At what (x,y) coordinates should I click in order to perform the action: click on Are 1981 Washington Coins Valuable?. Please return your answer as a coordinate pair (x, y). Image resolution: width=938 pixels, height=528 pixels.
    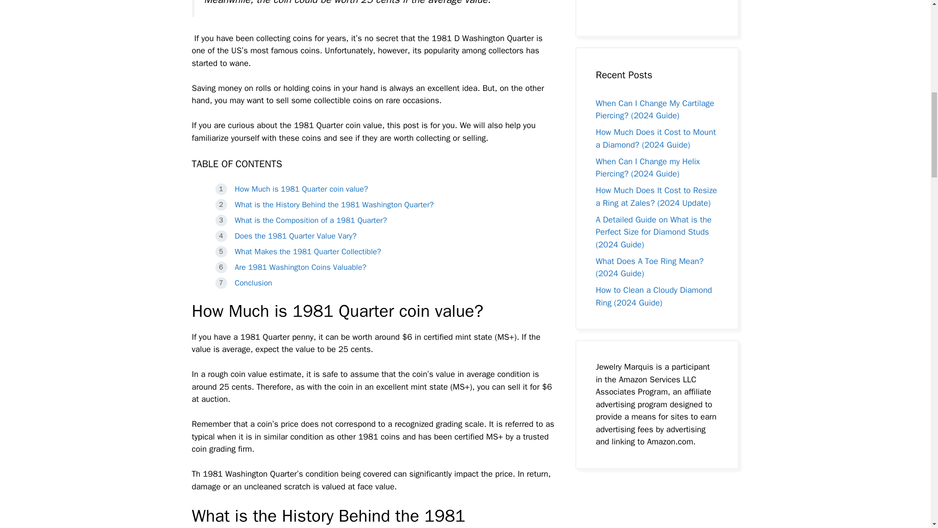
    Looking at the image, I should click on (300, 267).